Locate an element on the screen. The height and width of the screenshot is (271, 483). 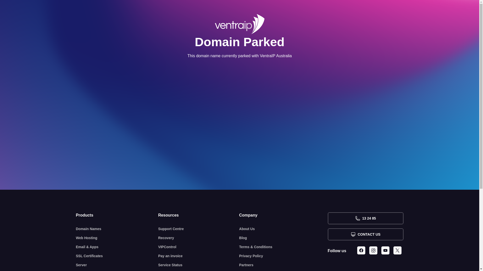
Privacy Policy is located at coordinates (284, 256).